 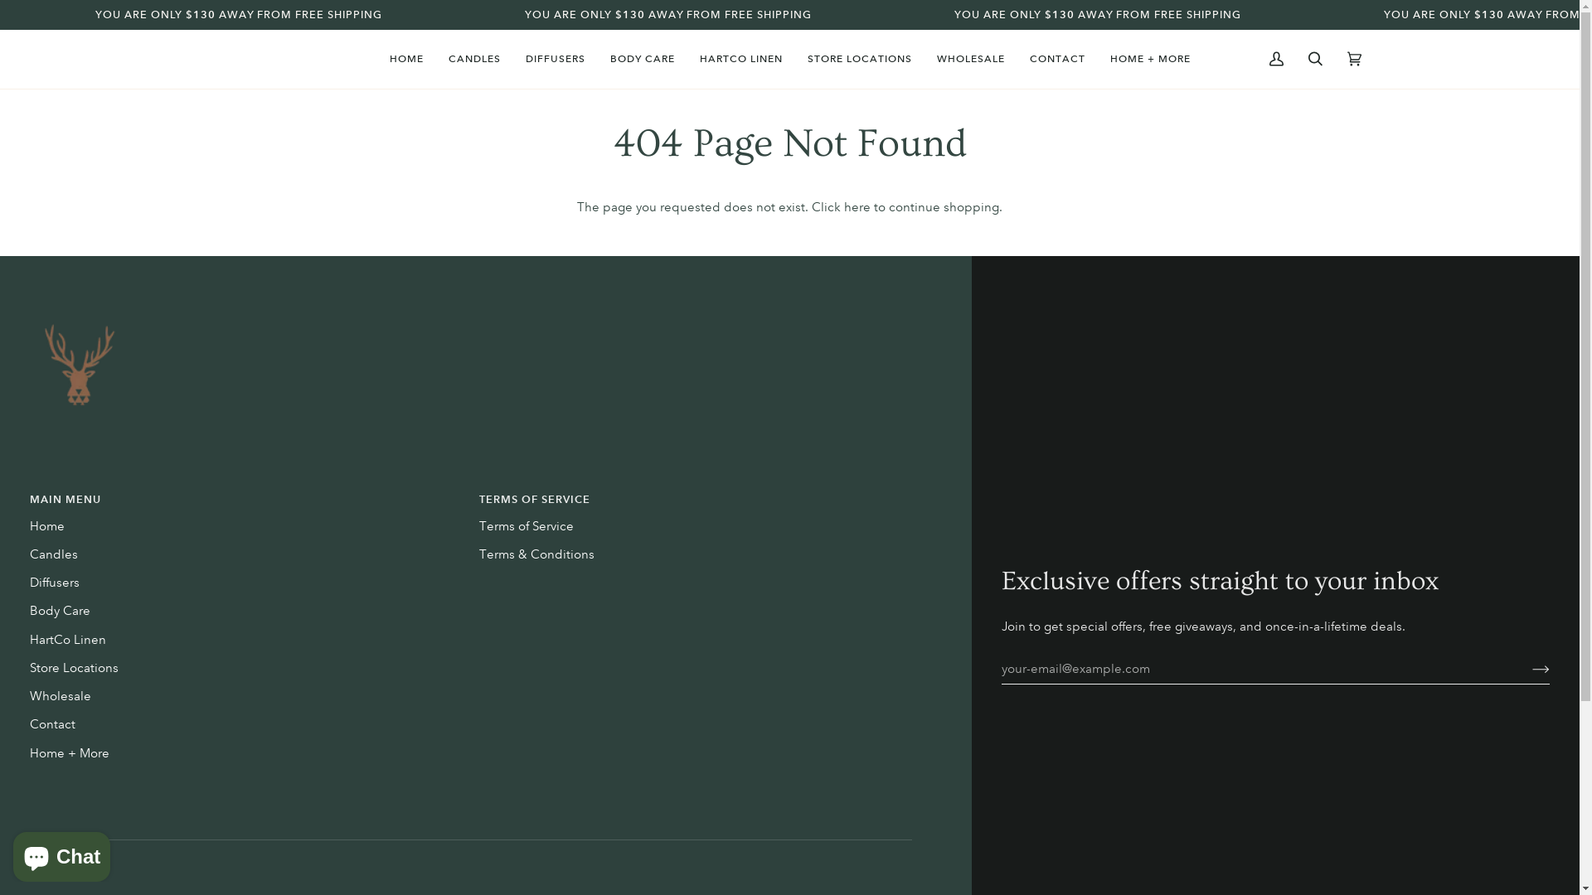 What do you see at coordinates (555, 60) in the screenshot?
I see `DIFFUSERS` at bounding box center [555, 60].